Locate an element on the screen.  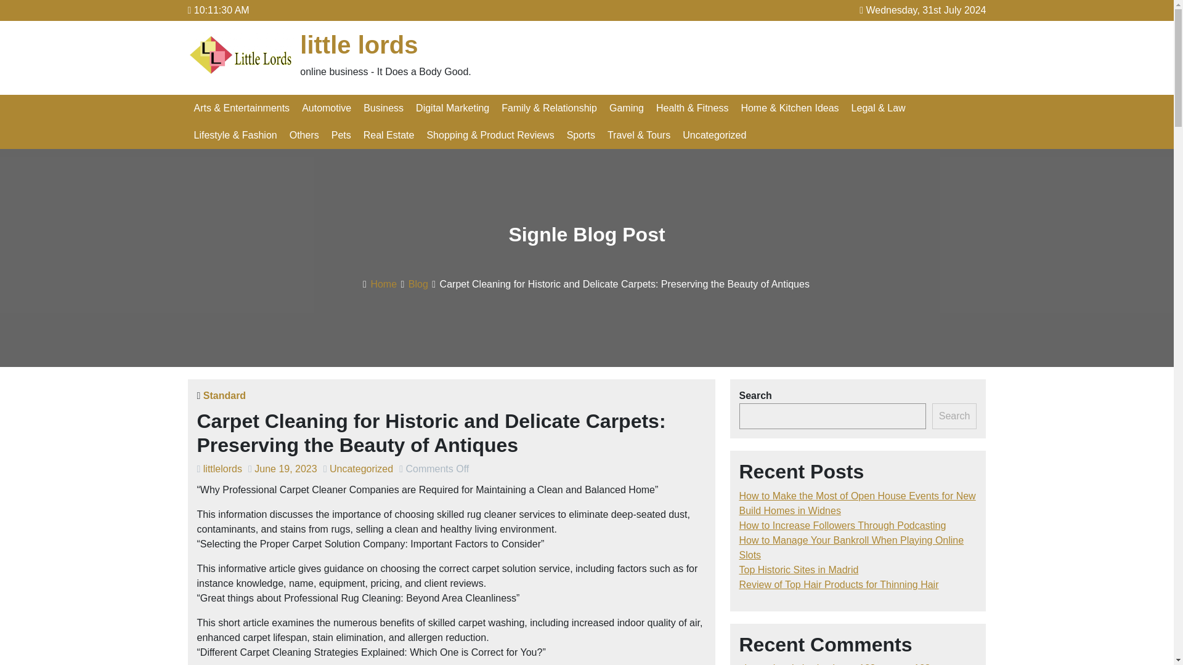
Blog is located at coordinates (418, 283).